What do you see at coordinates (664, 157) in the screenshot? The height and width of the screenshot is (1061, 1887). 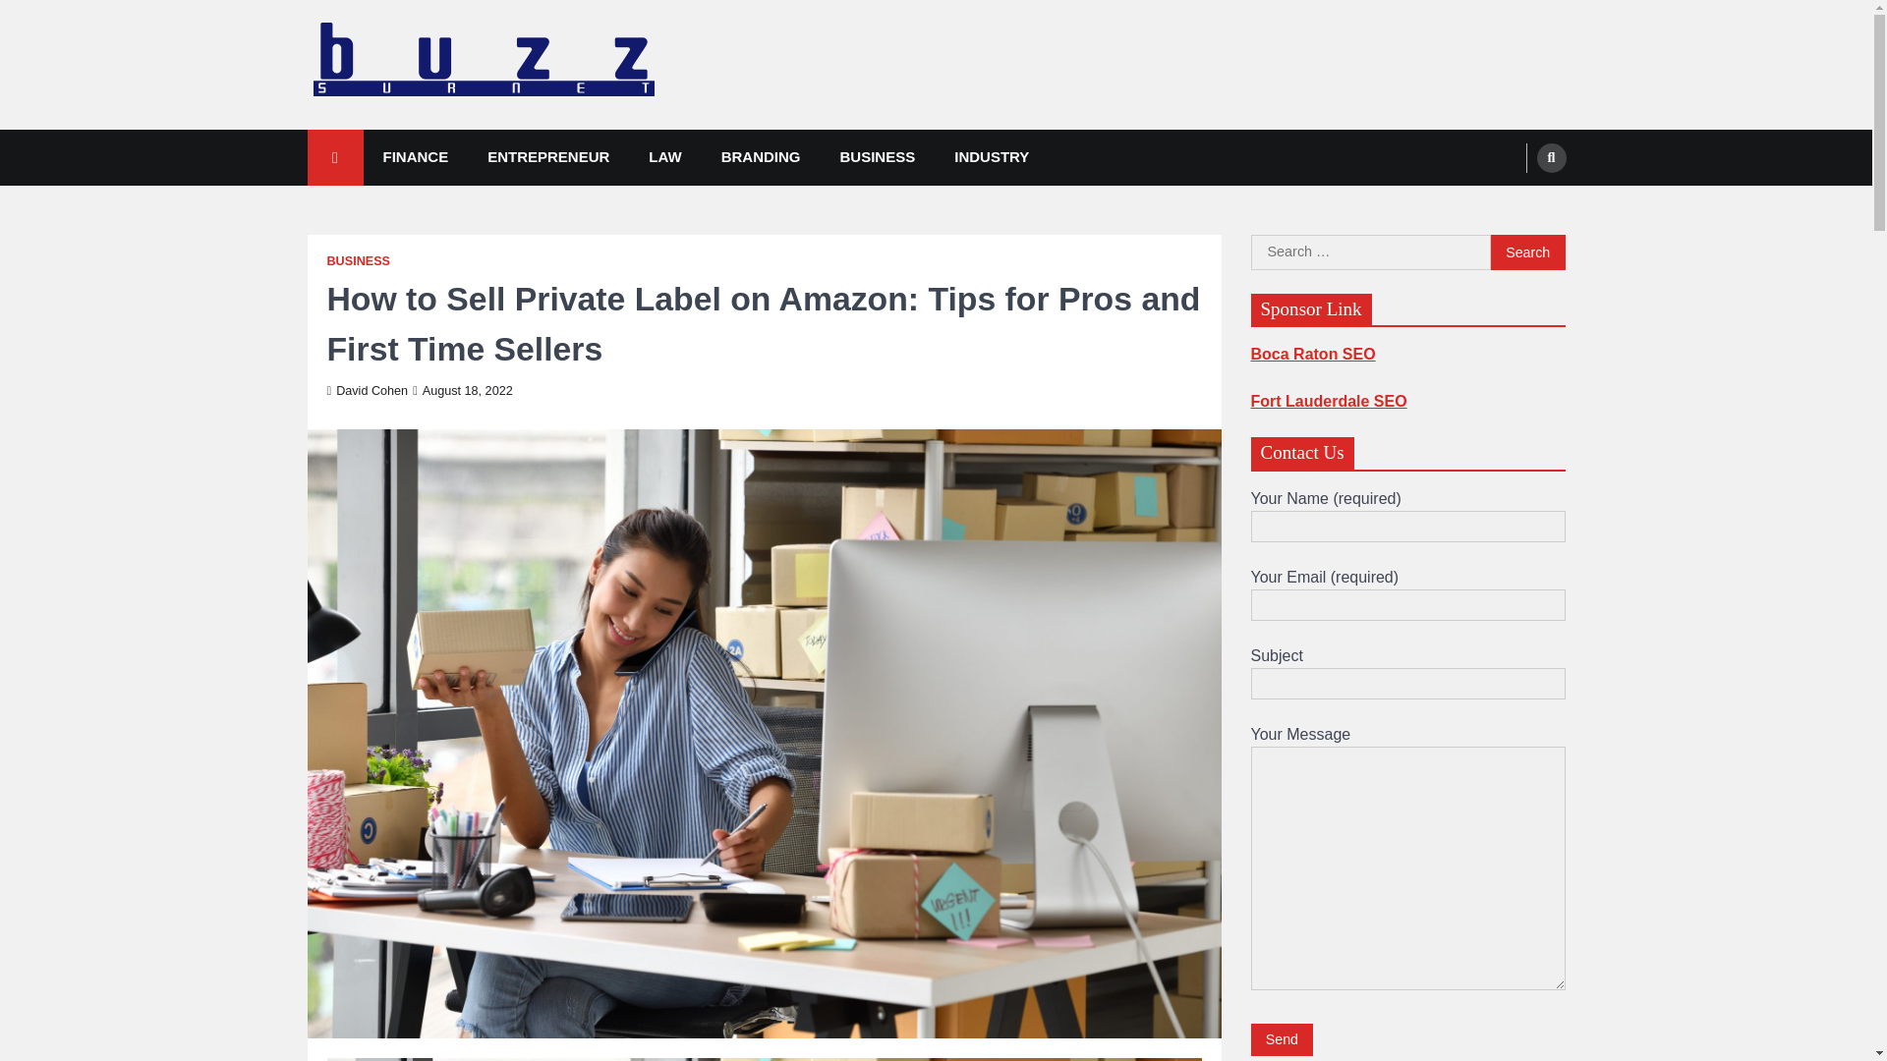 I see `LAW` at bounding box center [664, 157].